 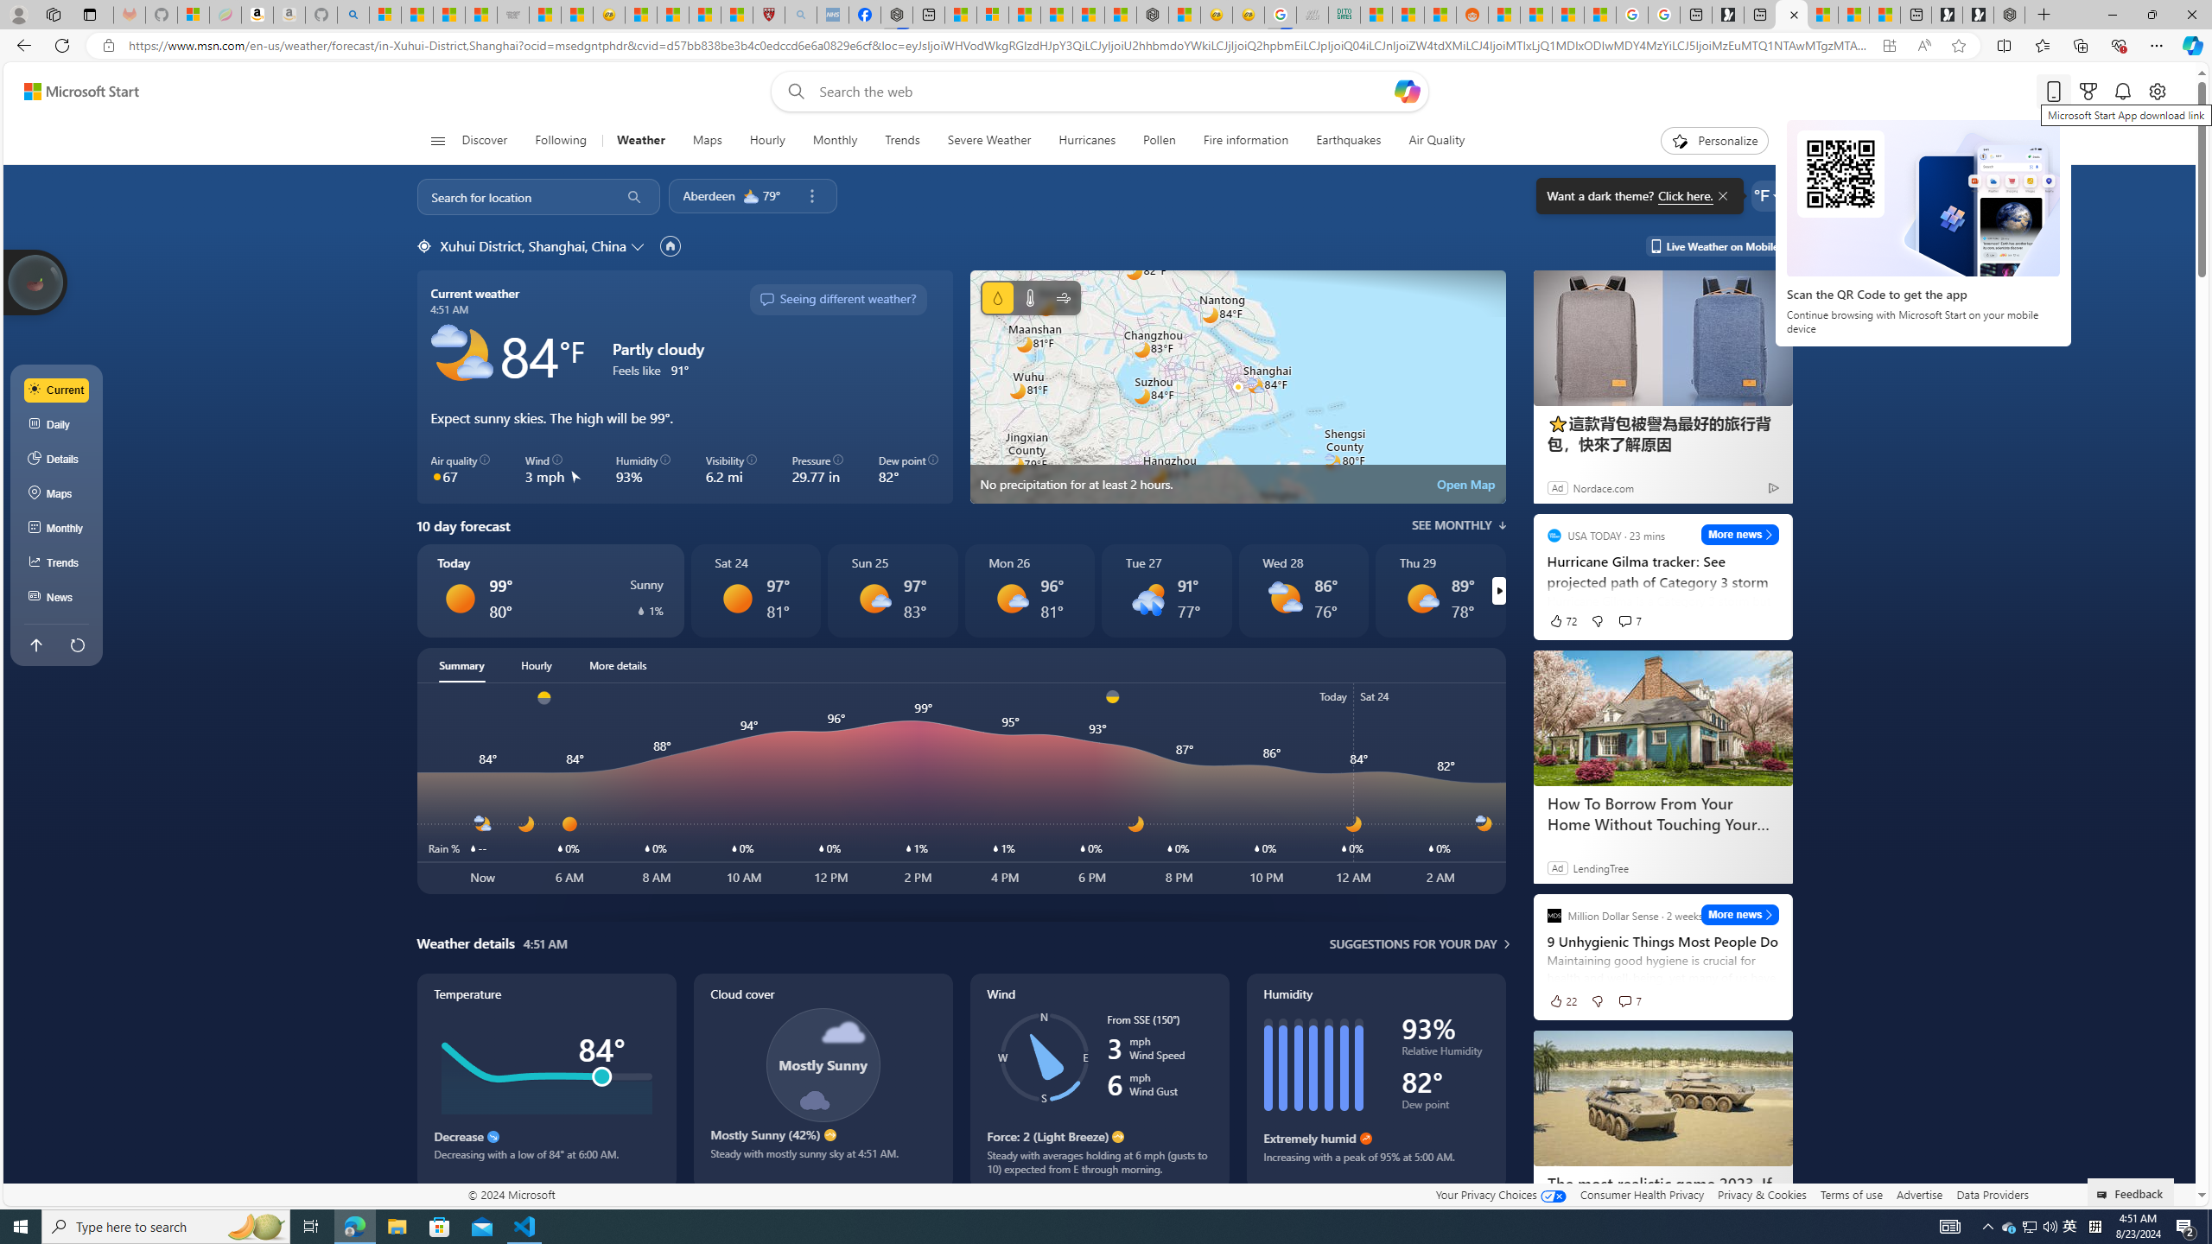 What do you see at coordinates (766, 141) in the screenshot?
I see `Hourly` at bounding box center [766, 141].